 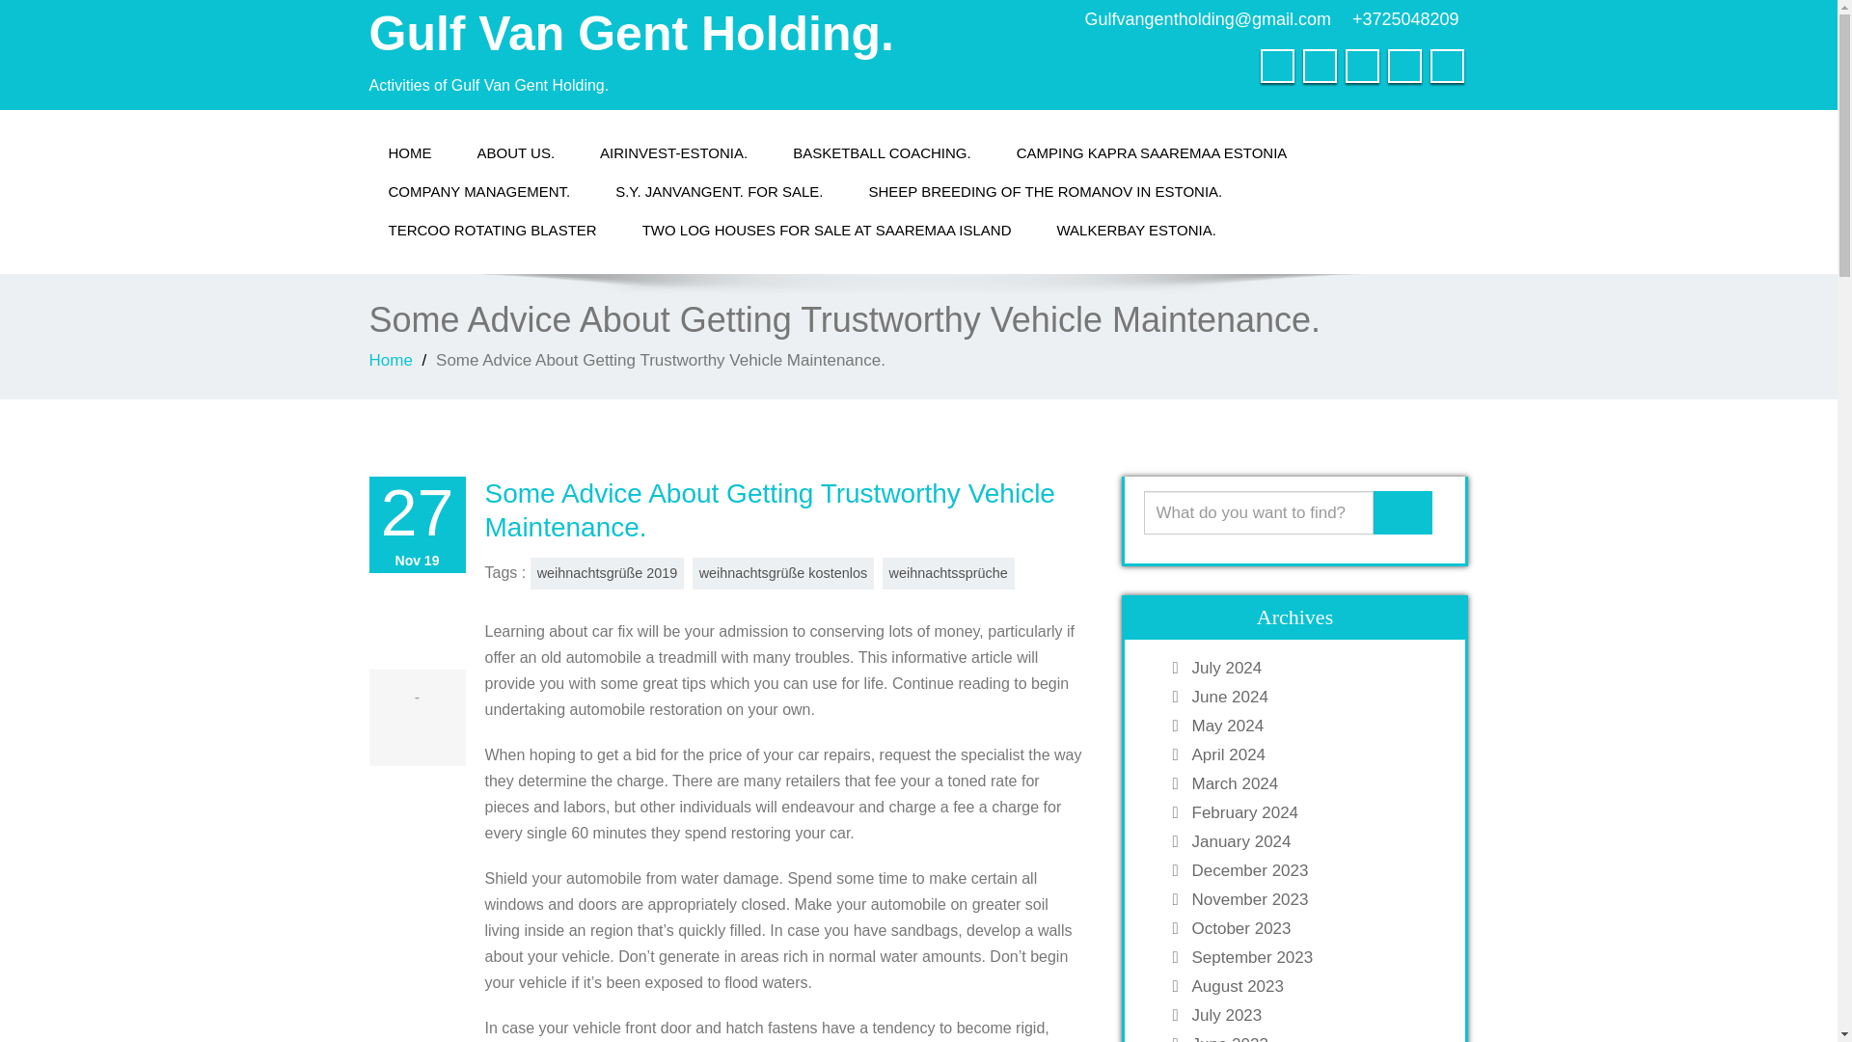 What do you see at coordinates (492, 231) in the screenshot?
I see `TERCOO ROTATING BLASTER` at bounding box center [492, 231].